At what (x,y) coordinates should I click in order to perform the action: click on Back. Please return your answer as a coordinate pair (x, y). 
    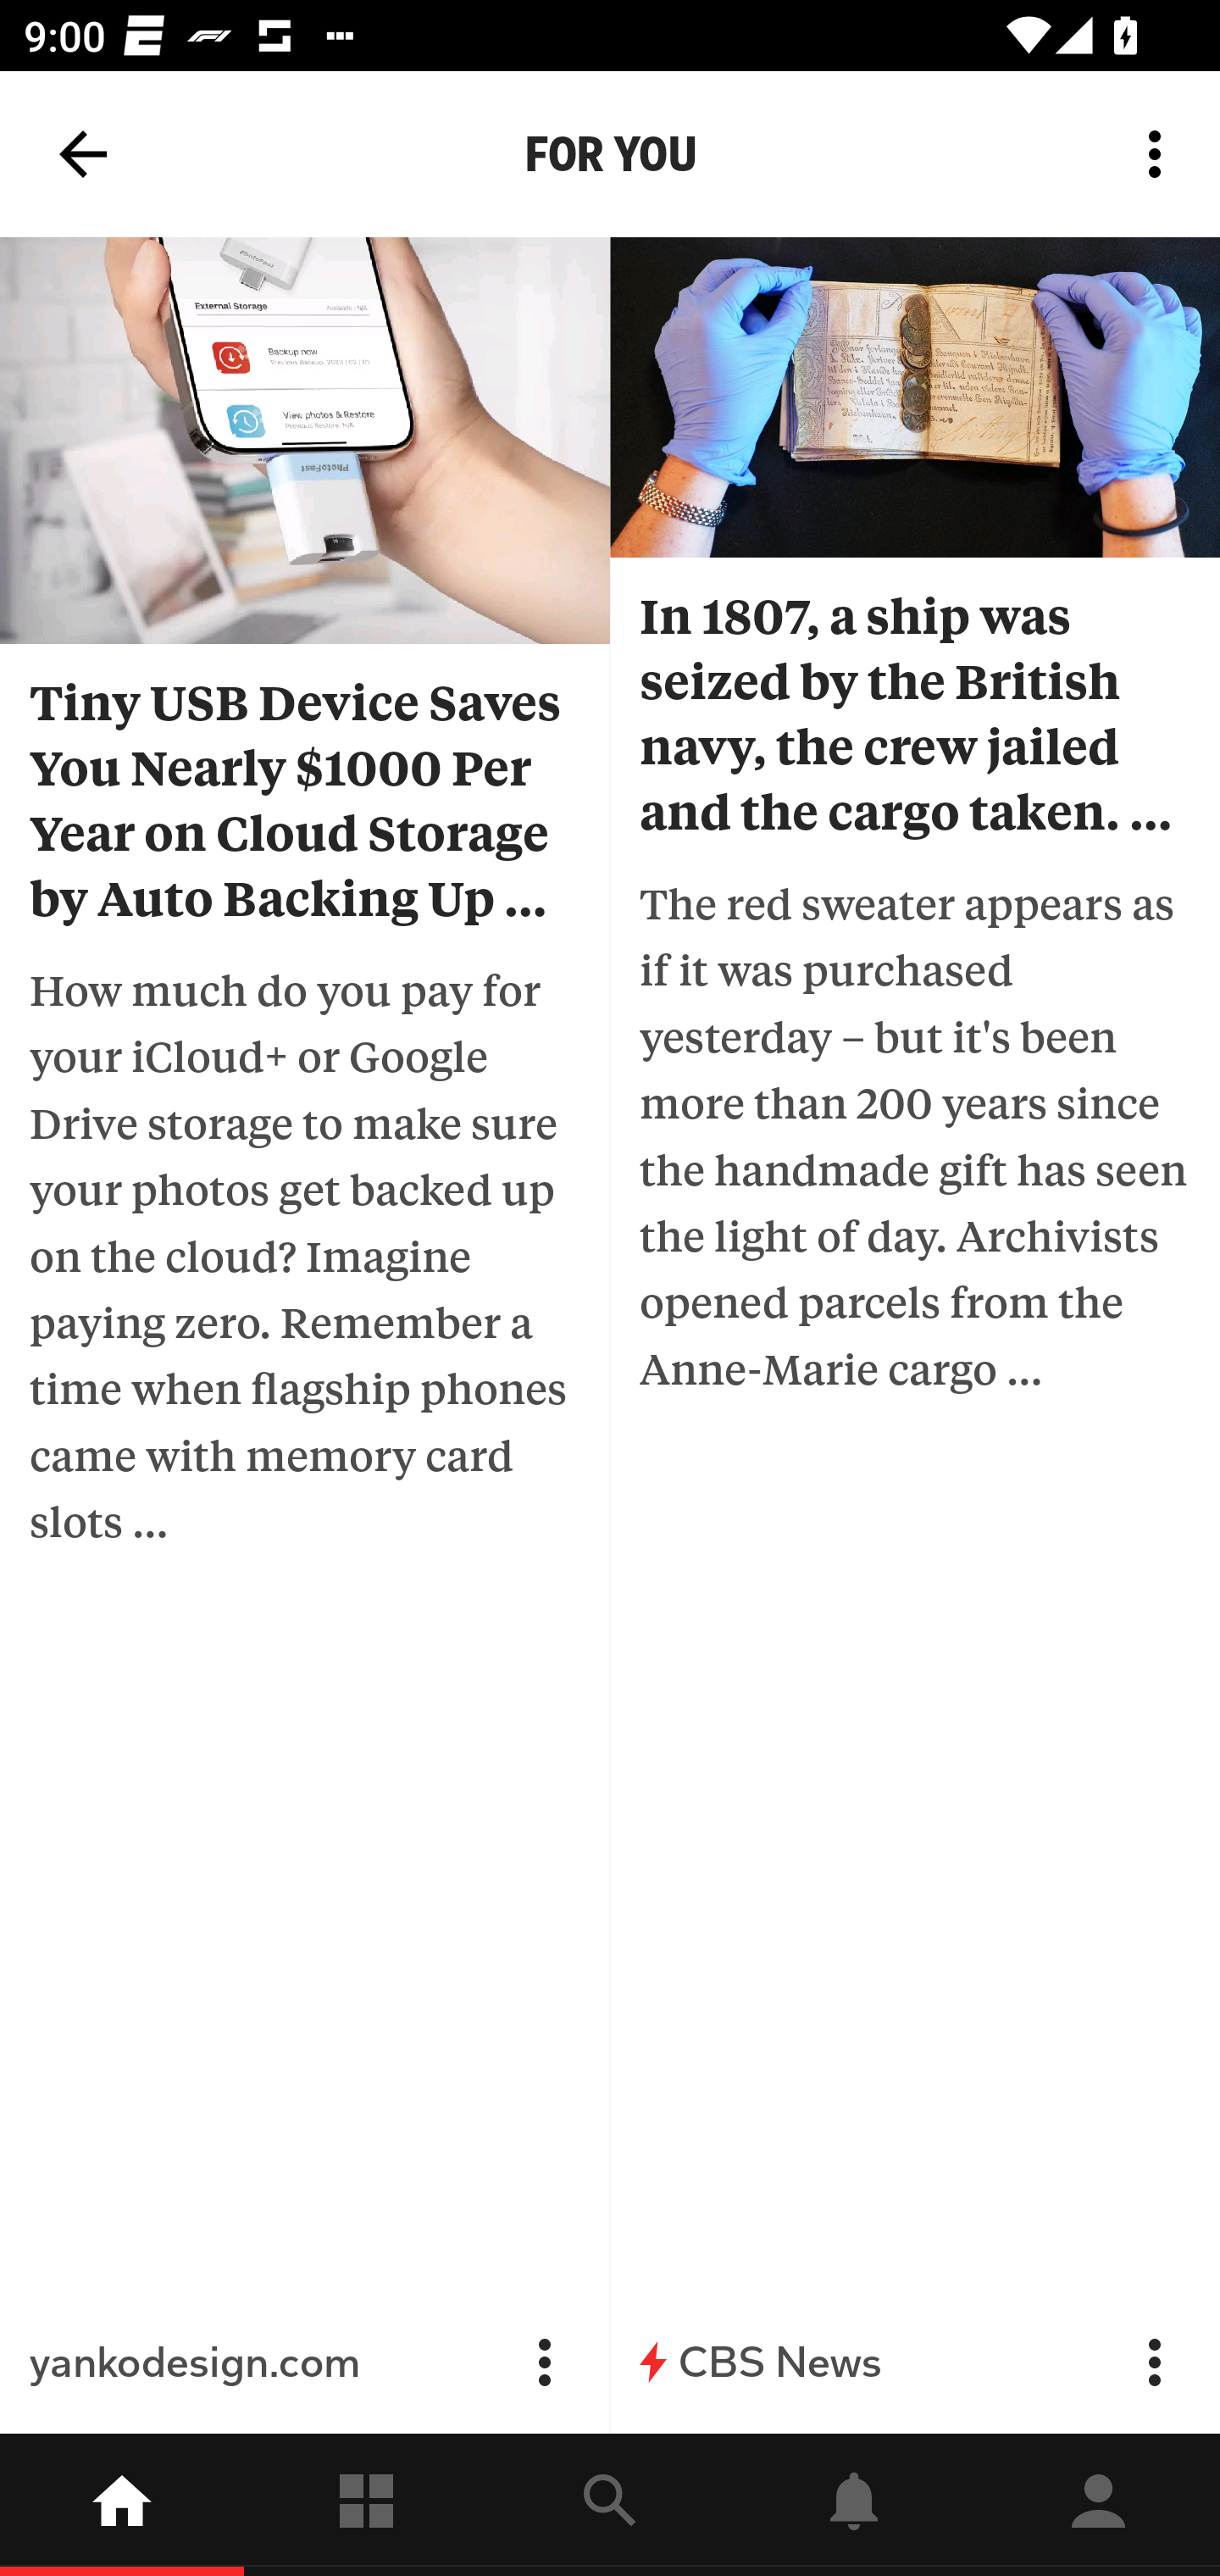
    Looking at the image, I should click on (83, 154).